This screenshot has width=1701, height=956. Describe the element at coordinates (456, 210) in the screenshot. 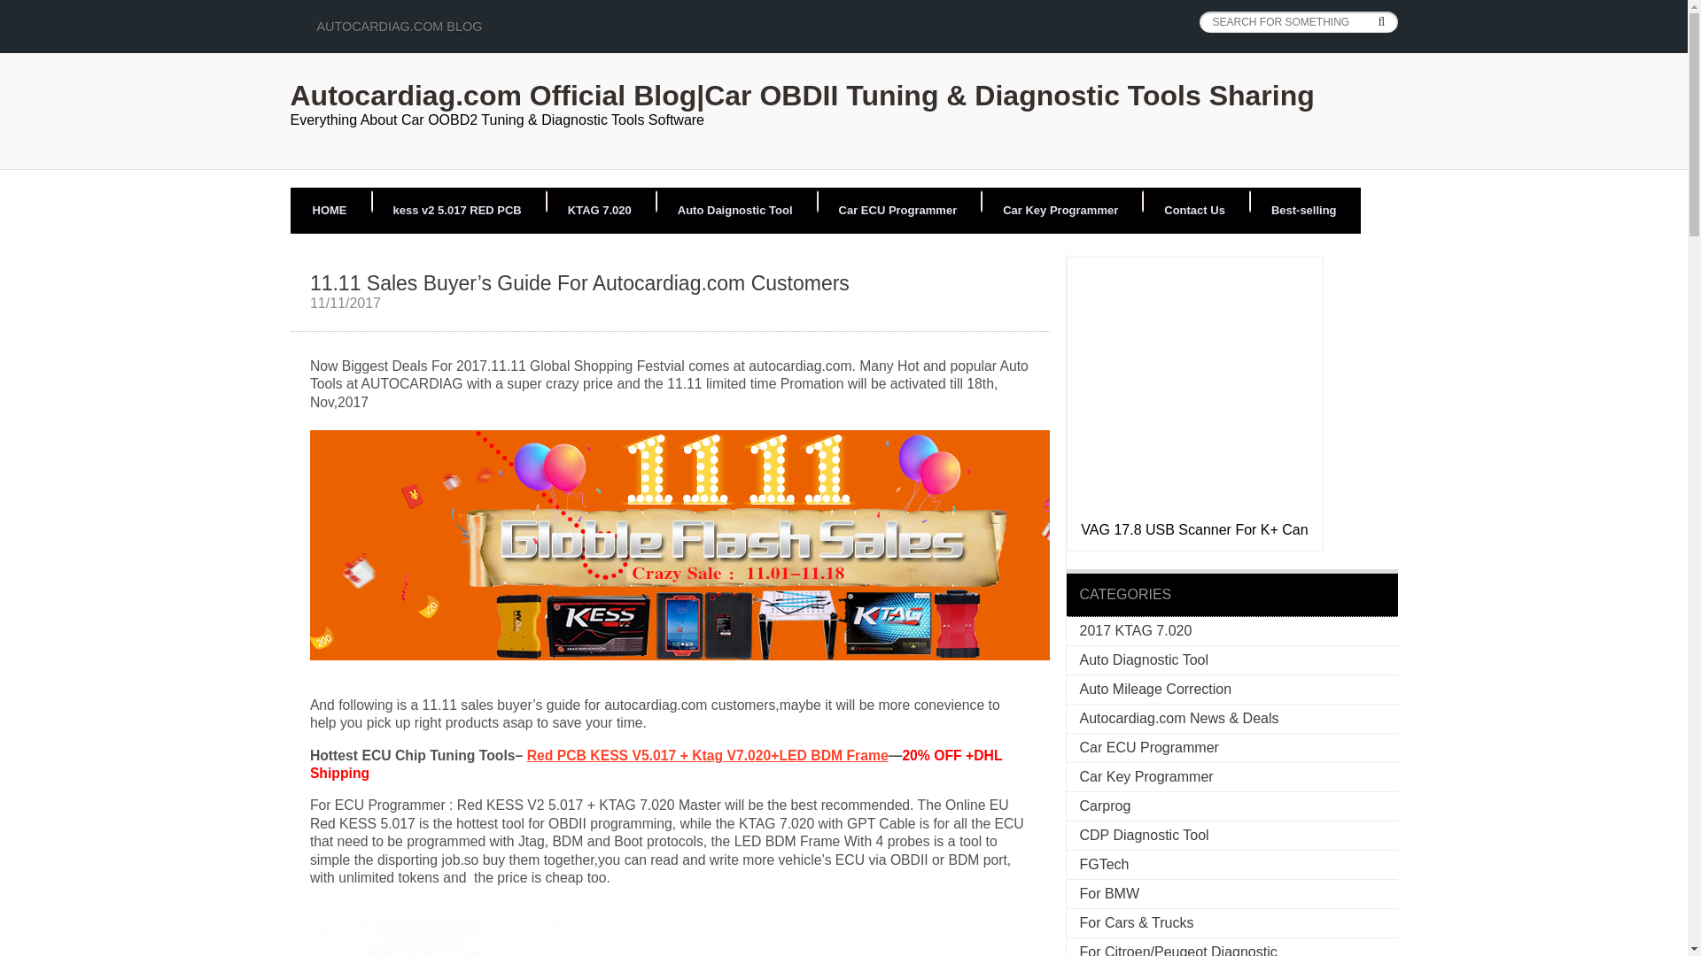

I see `kess v2 5.017 RED PCB` at that location.